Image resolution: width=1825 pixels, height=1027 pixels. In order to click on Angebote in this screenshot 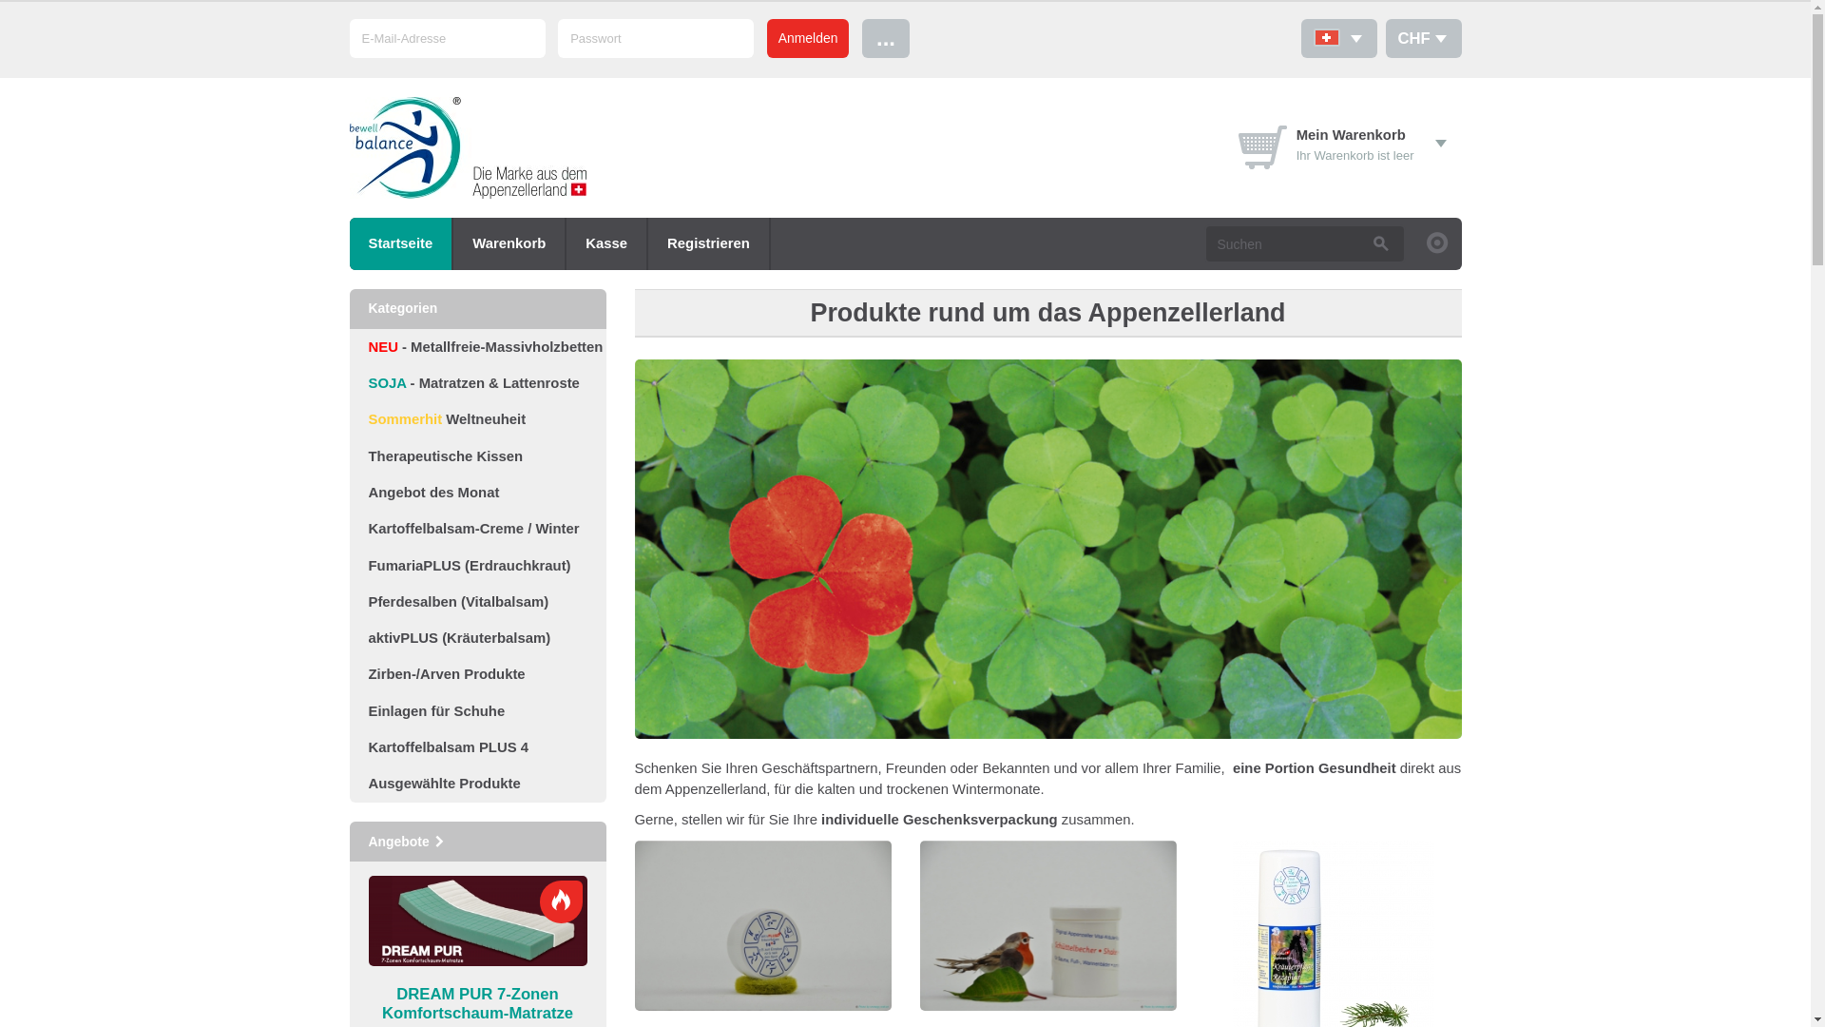, I will do `click(408, 842)`.